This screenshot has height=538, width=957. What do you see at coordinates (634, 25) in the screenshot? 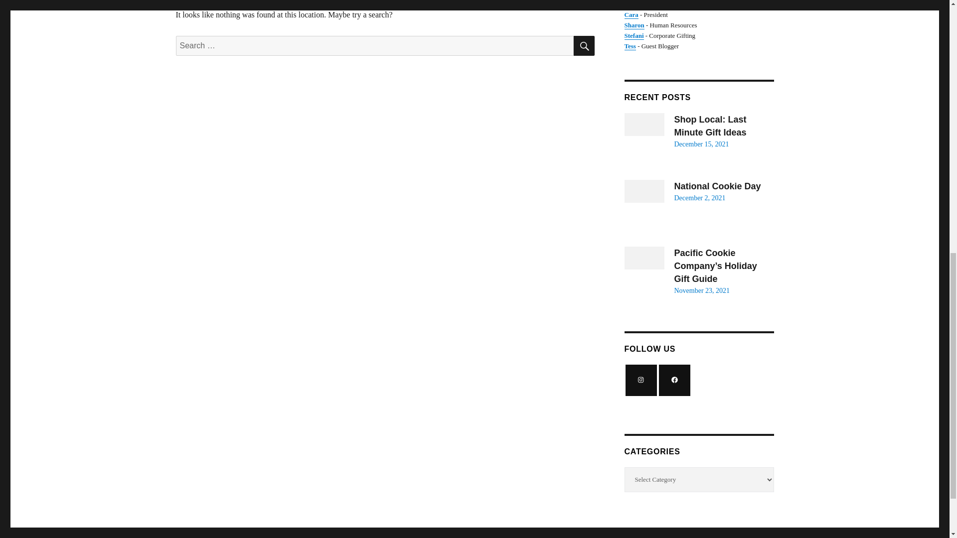
I see `Sharon` at bounding box center [634, 25].